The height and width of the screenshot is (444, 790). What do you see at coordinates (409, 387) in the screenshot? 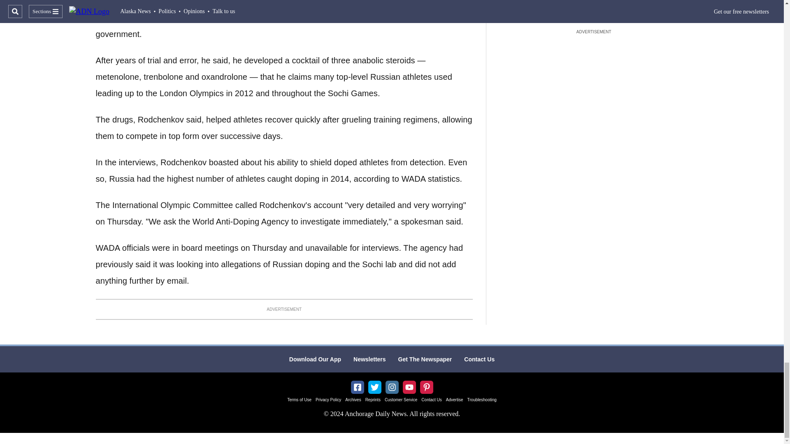
I see `YouTube iconAnchorage Daily News YouTube channel` at bounding box center [409, 387].